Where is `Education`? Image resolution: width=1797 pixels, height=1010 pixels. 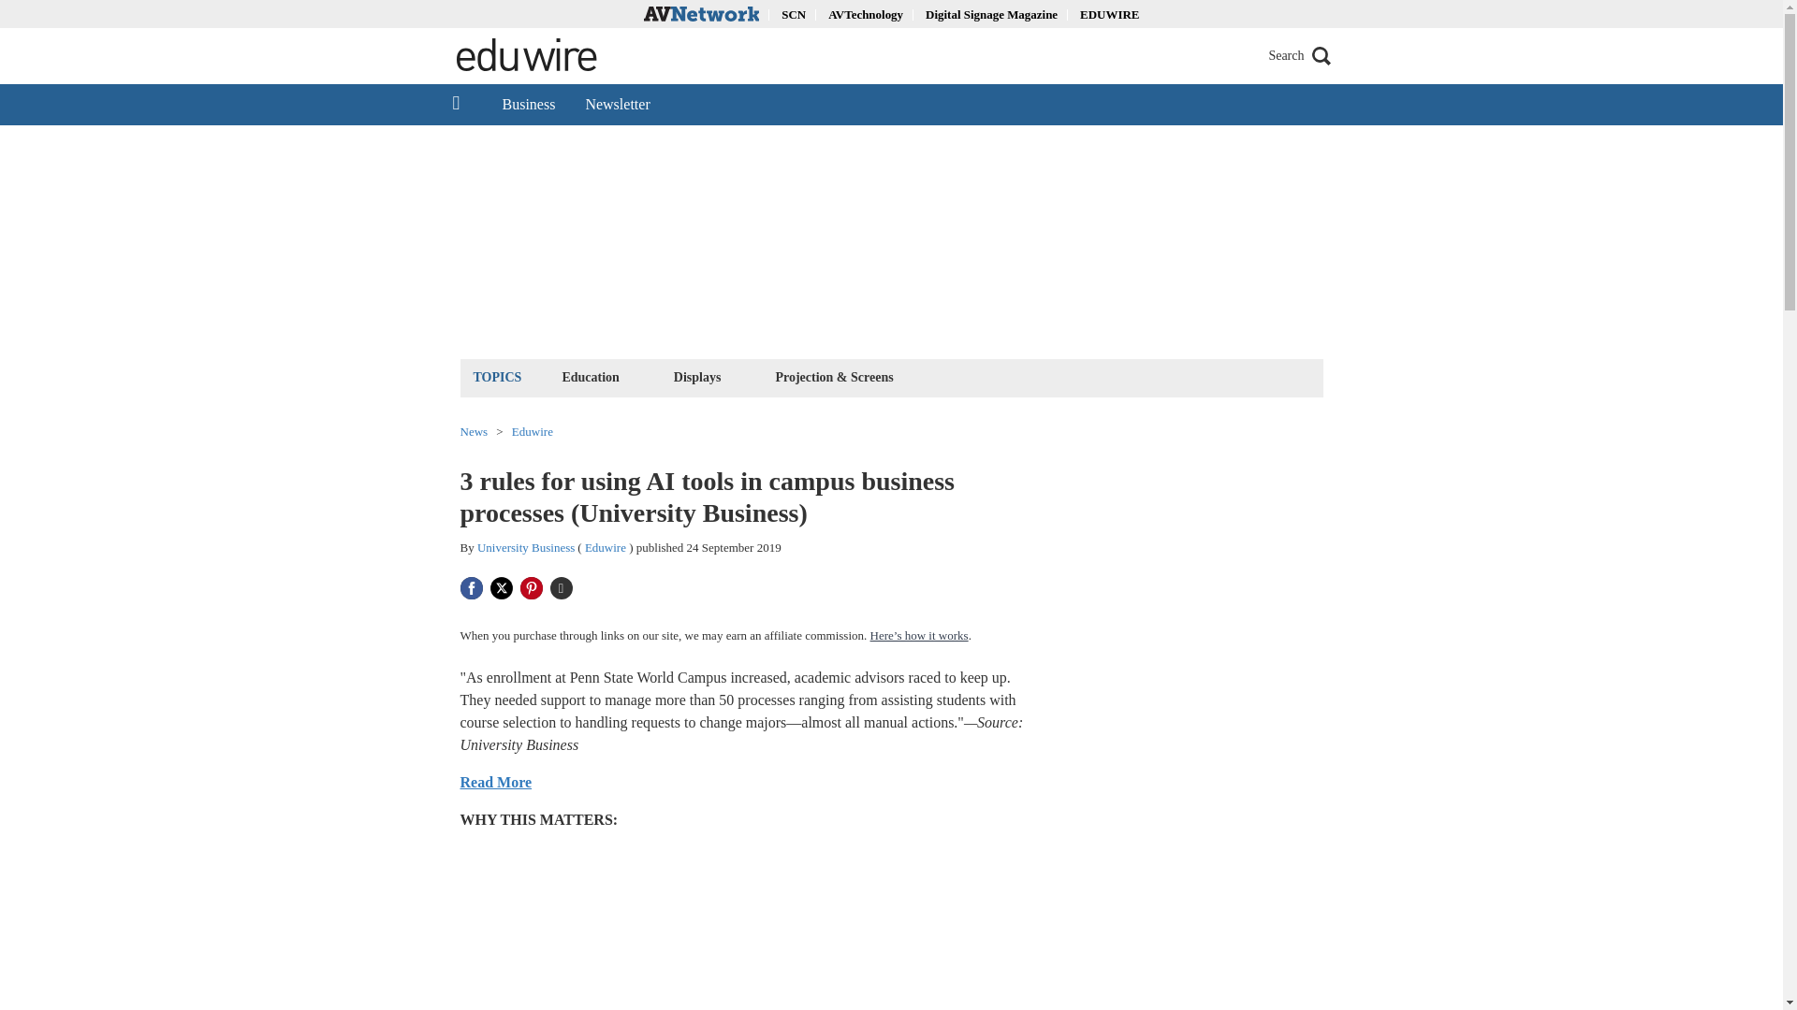 Education is located at coordinates (590, 376).